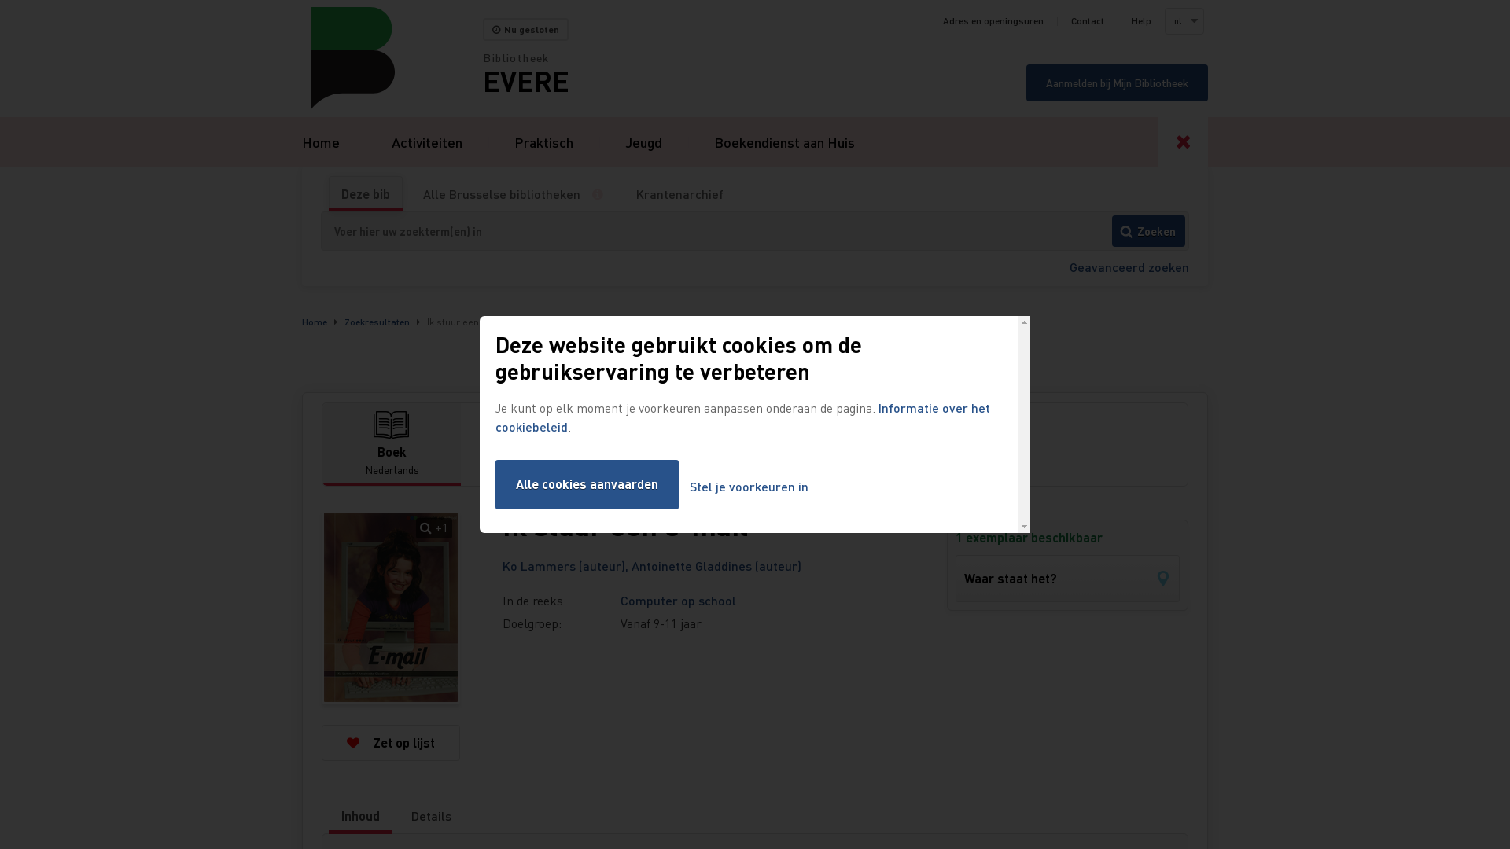 This screenshot has height=849, width=1510. What do you see at coordinates (502, 194) in the screenshot?
I see `Alle Brusselse bibliotheken` at bounding box center [502, 194].